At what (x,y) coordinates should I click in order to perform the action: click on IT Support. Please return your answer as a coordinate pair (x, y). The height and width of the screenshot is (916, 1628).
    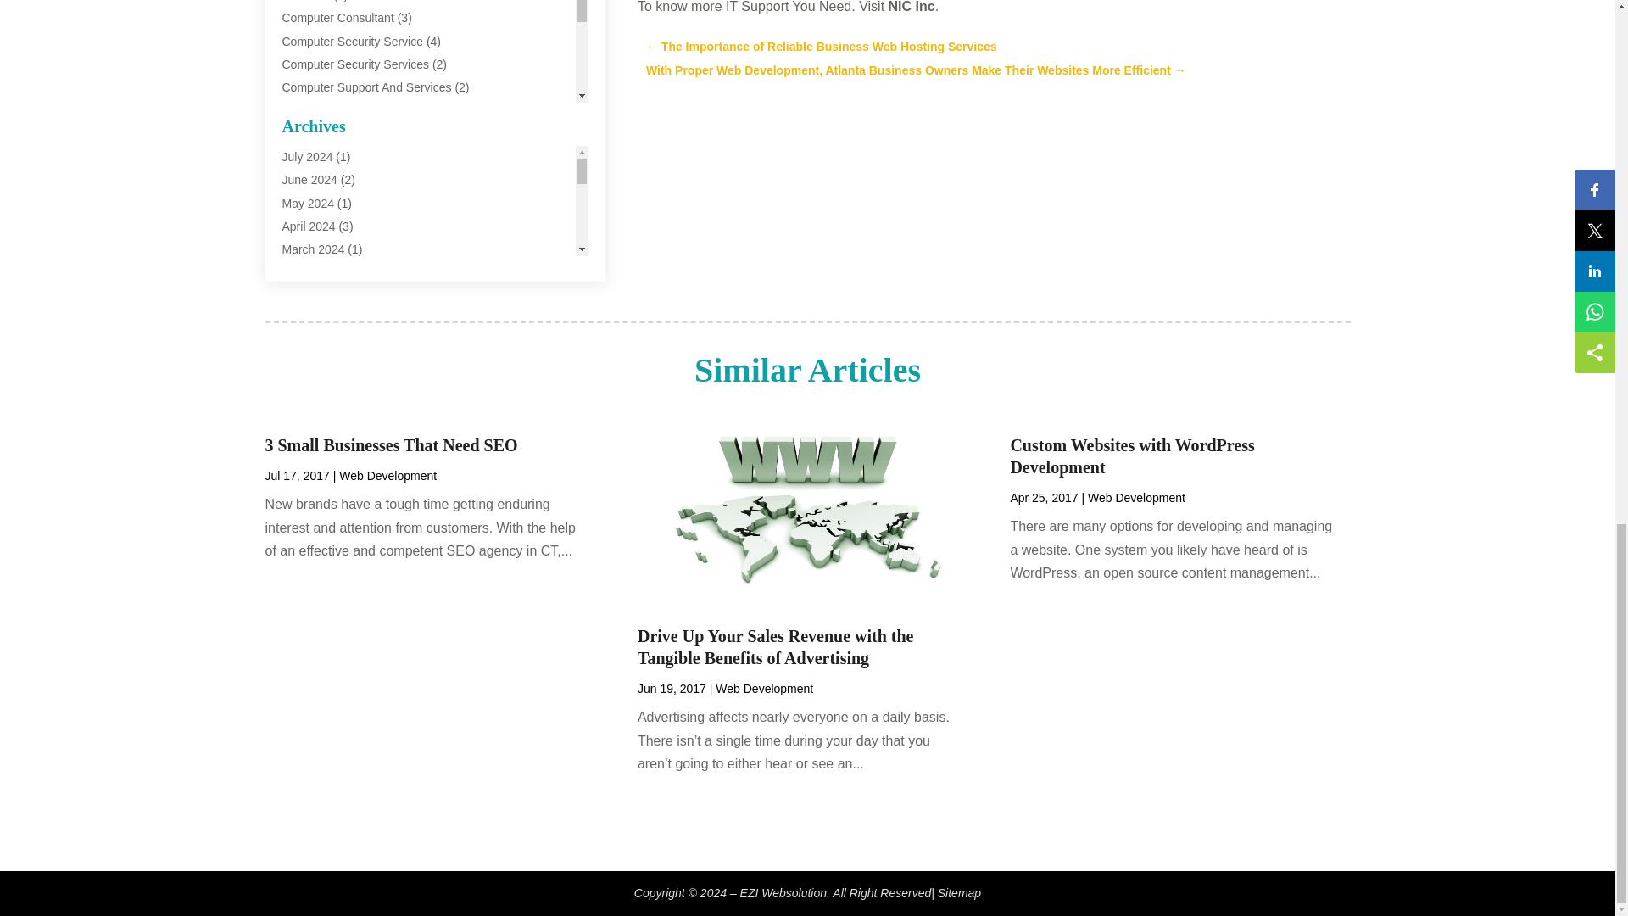
    Looking at the image, I should click on (309, 271).